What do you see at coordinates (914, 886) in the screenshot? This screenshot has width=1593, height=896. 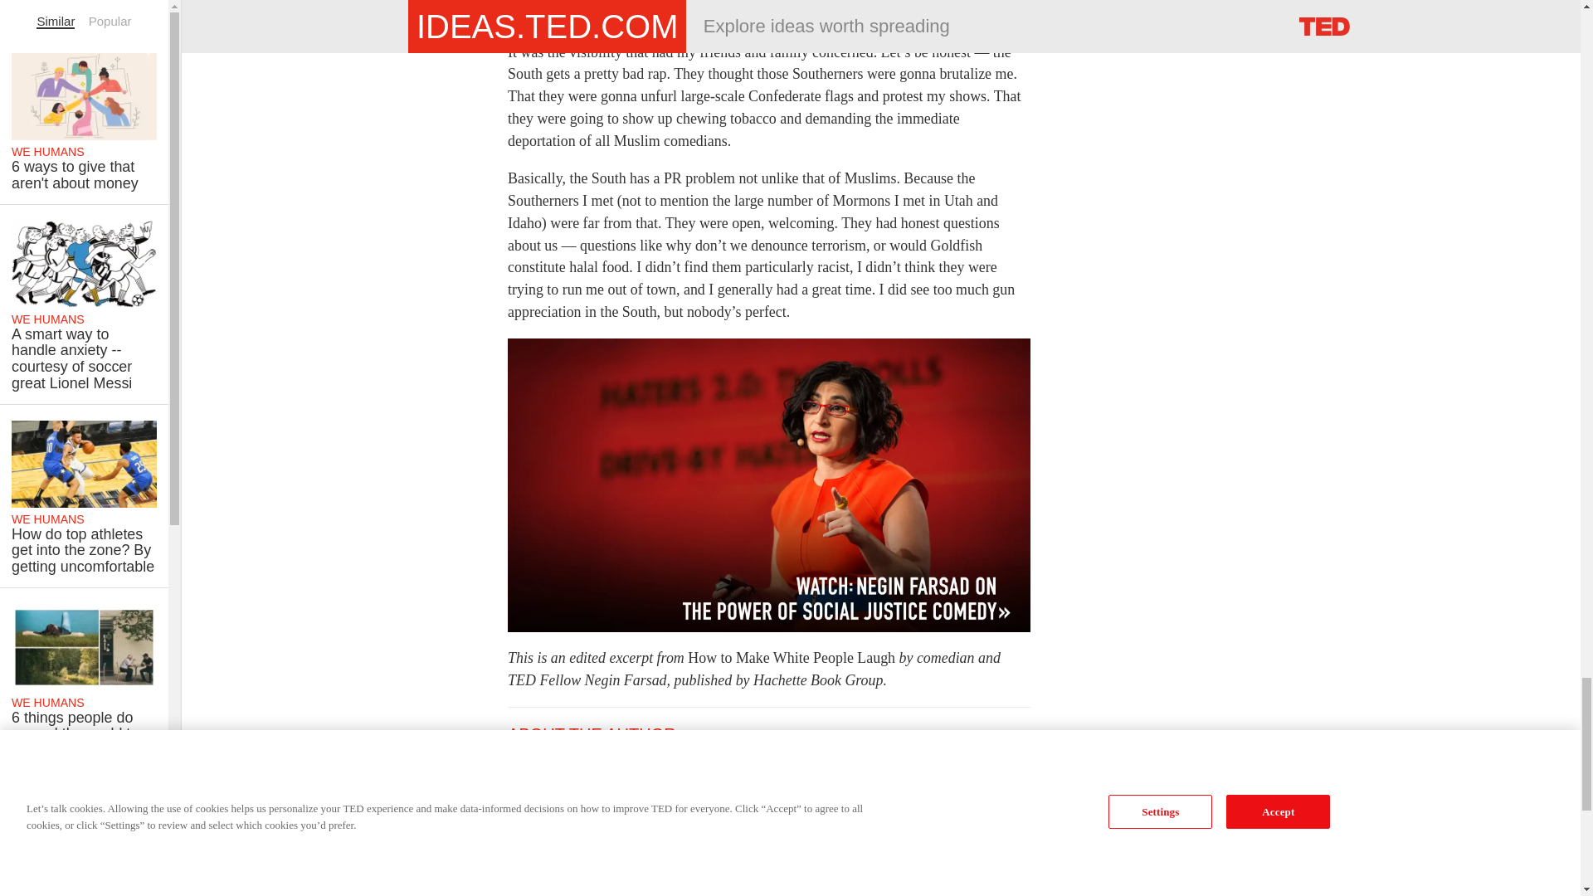 I see `Negin Farsad` at bounding box center [914, 886].